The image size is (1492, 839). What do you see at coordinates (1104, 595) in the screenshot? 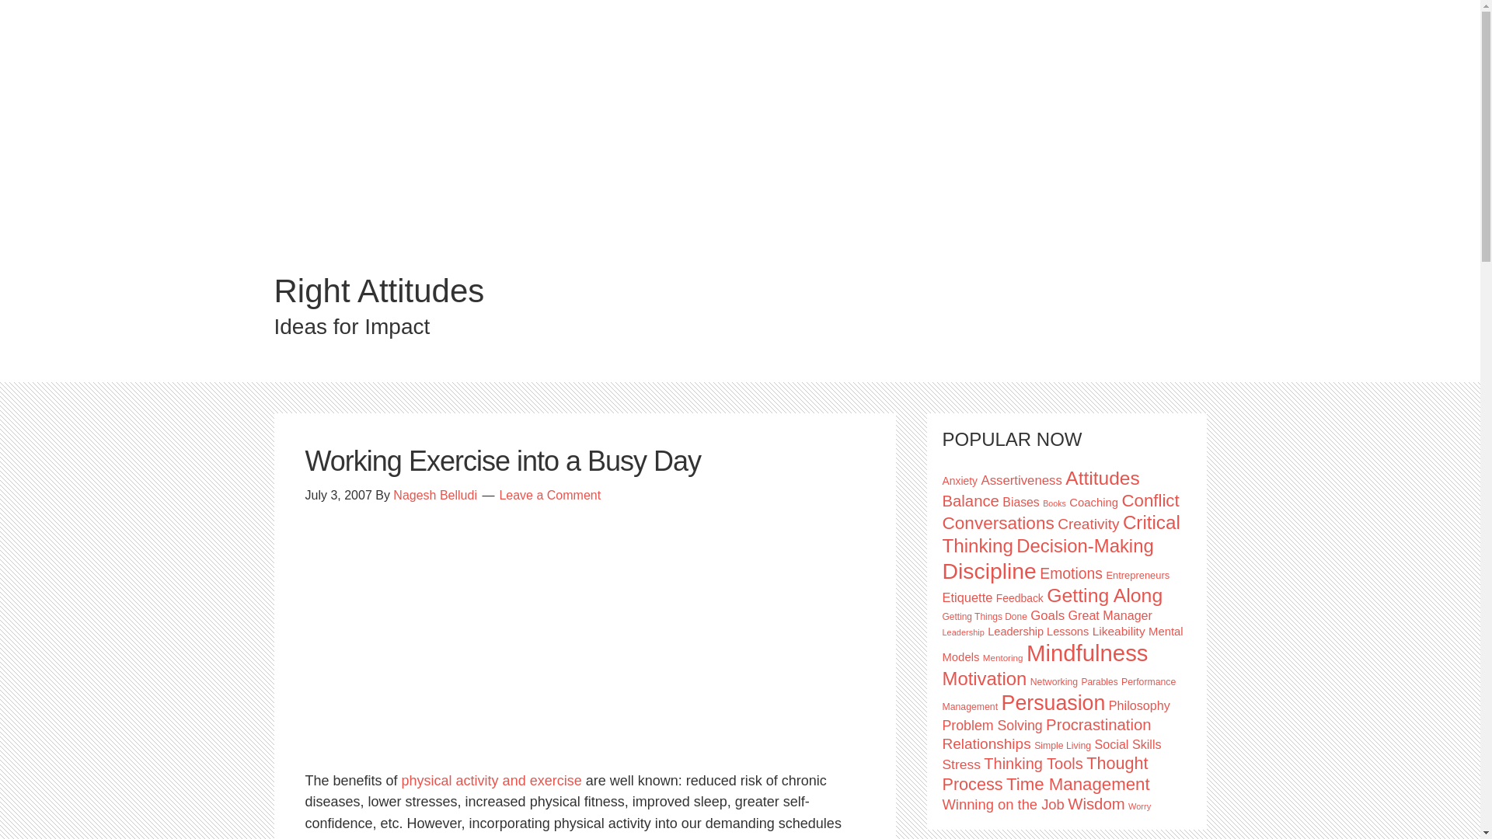
I see `Getting Along` at bounding box center [1104, 595].